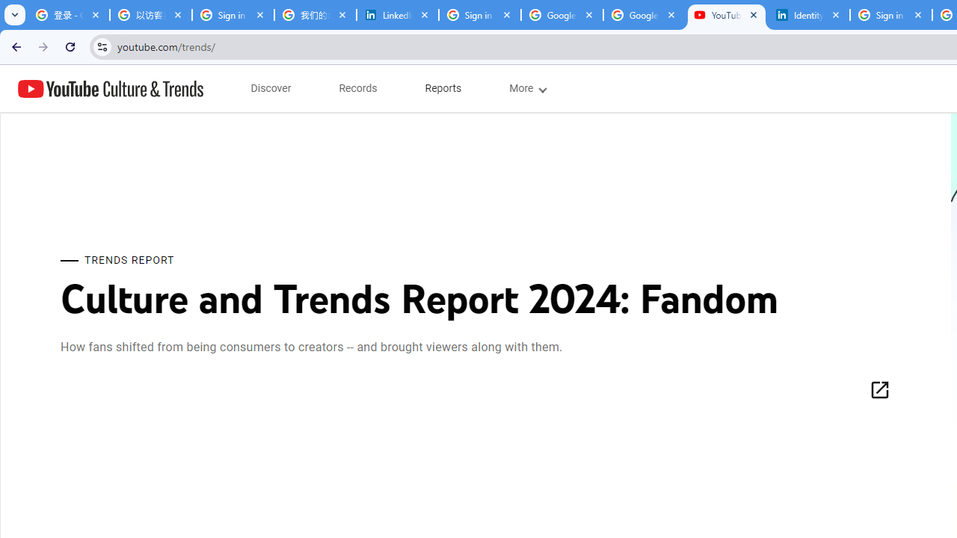  Describe the element at coordinates (526, 88) in the screenshot. I see `subnav-More menupopup` at that location.